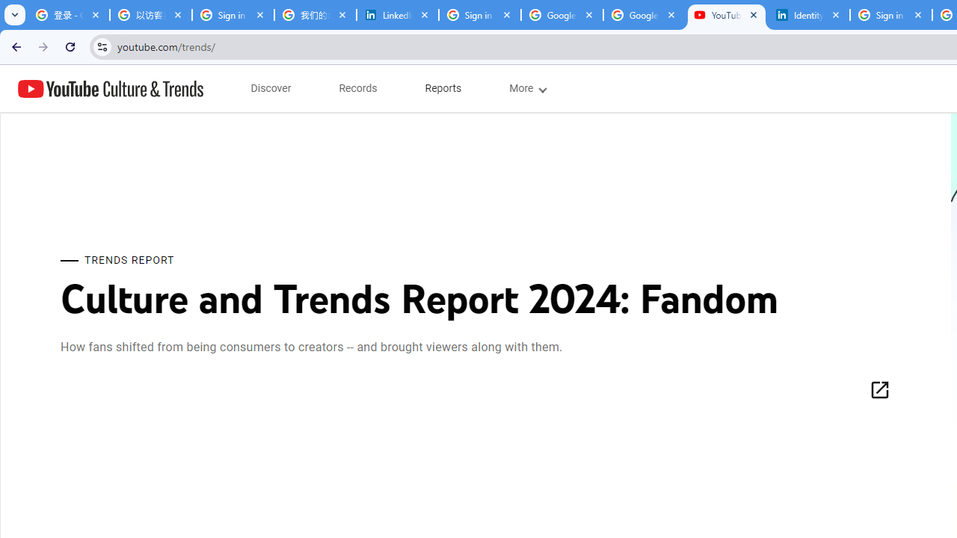  Describe the element at coordinates (526, 88) in the screenshot. I see `subnav-More menupopup` at that location.